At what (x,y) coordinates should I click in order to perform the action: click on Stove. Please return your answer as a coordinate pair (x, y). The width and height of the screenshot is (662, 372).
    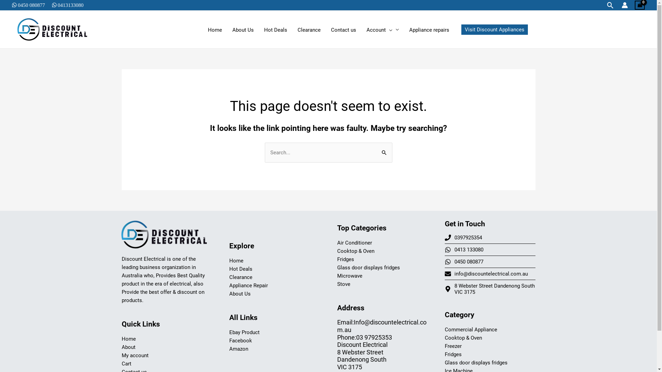
    Looking at the image, I should click on (344, 284).